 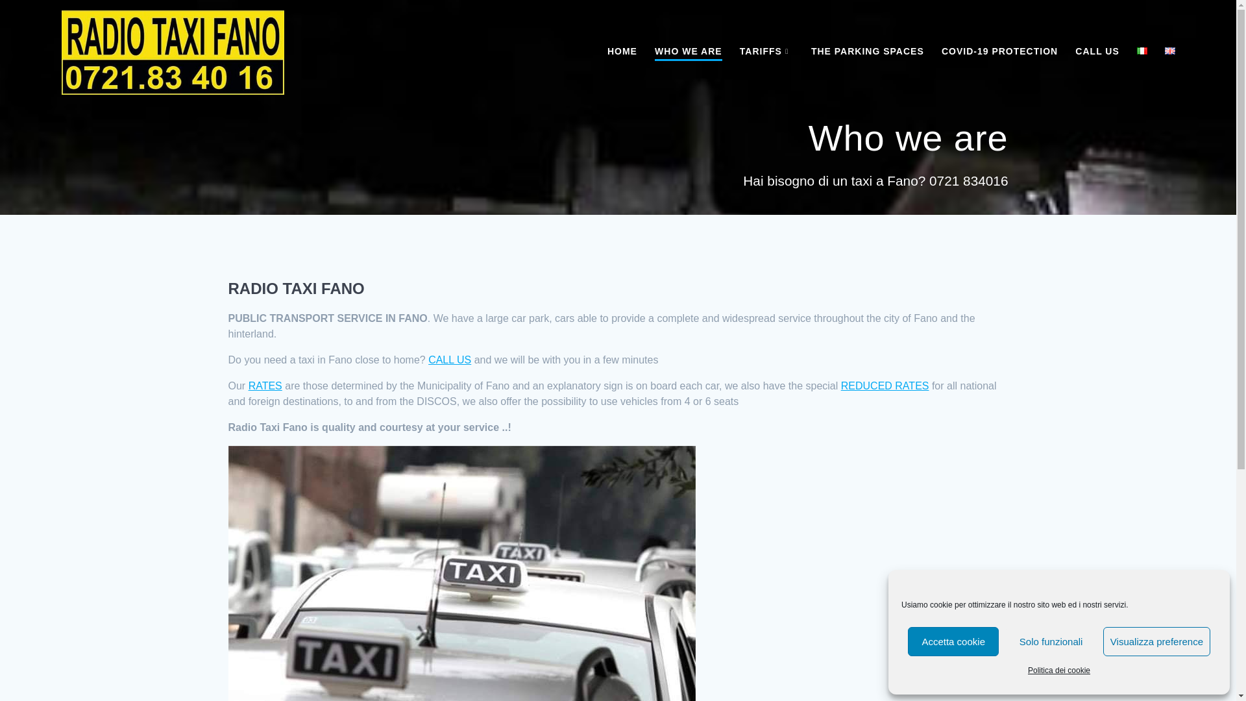 What do you see at coordinates (1156, 641) in the screenshot?
I see `Visualizza preference` at bounding box center [1156, 641].